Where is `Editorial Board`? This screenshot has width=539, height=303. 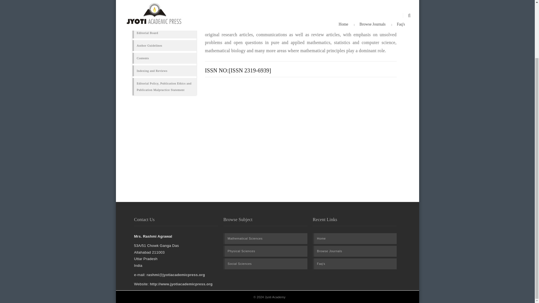 Editorial Board is located at coordinates (147, 33).